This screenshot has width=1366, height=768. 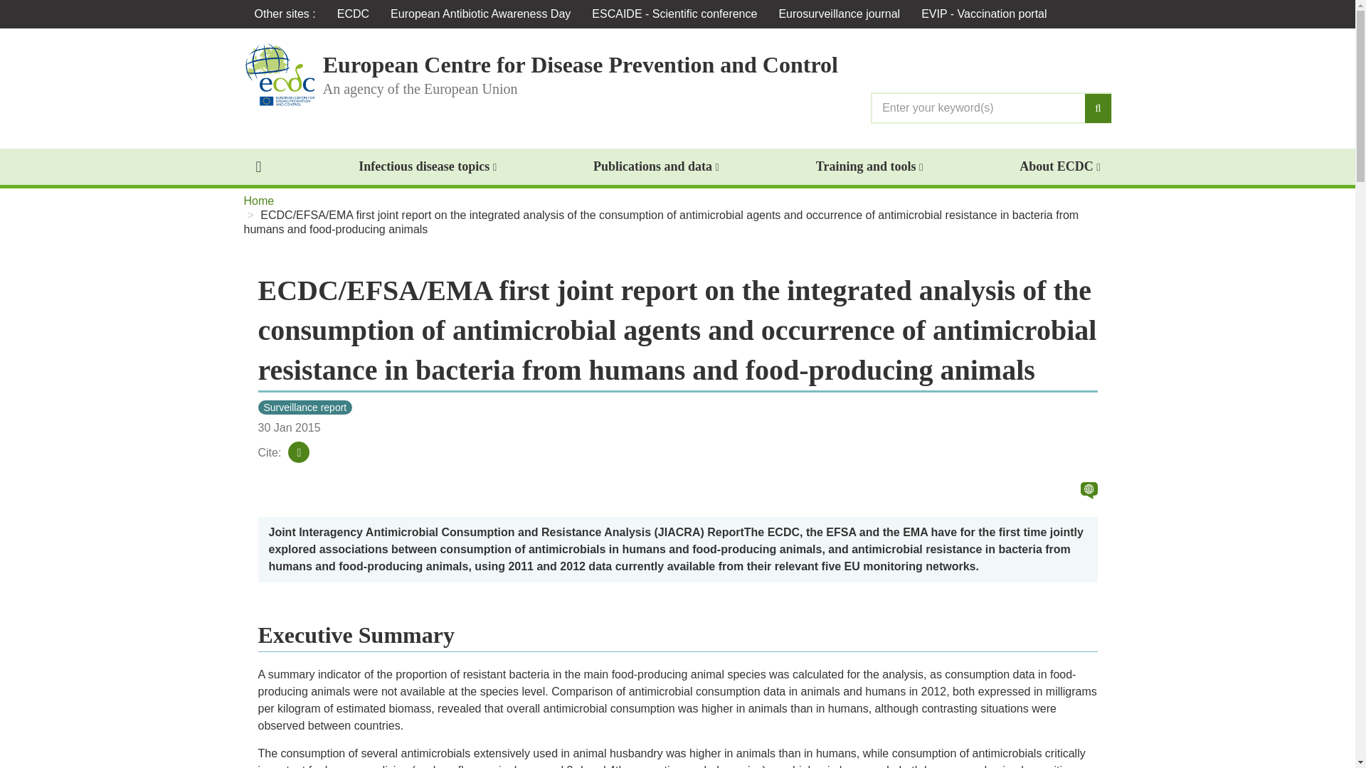 I want to click on Home, so click(x=279, y=74).